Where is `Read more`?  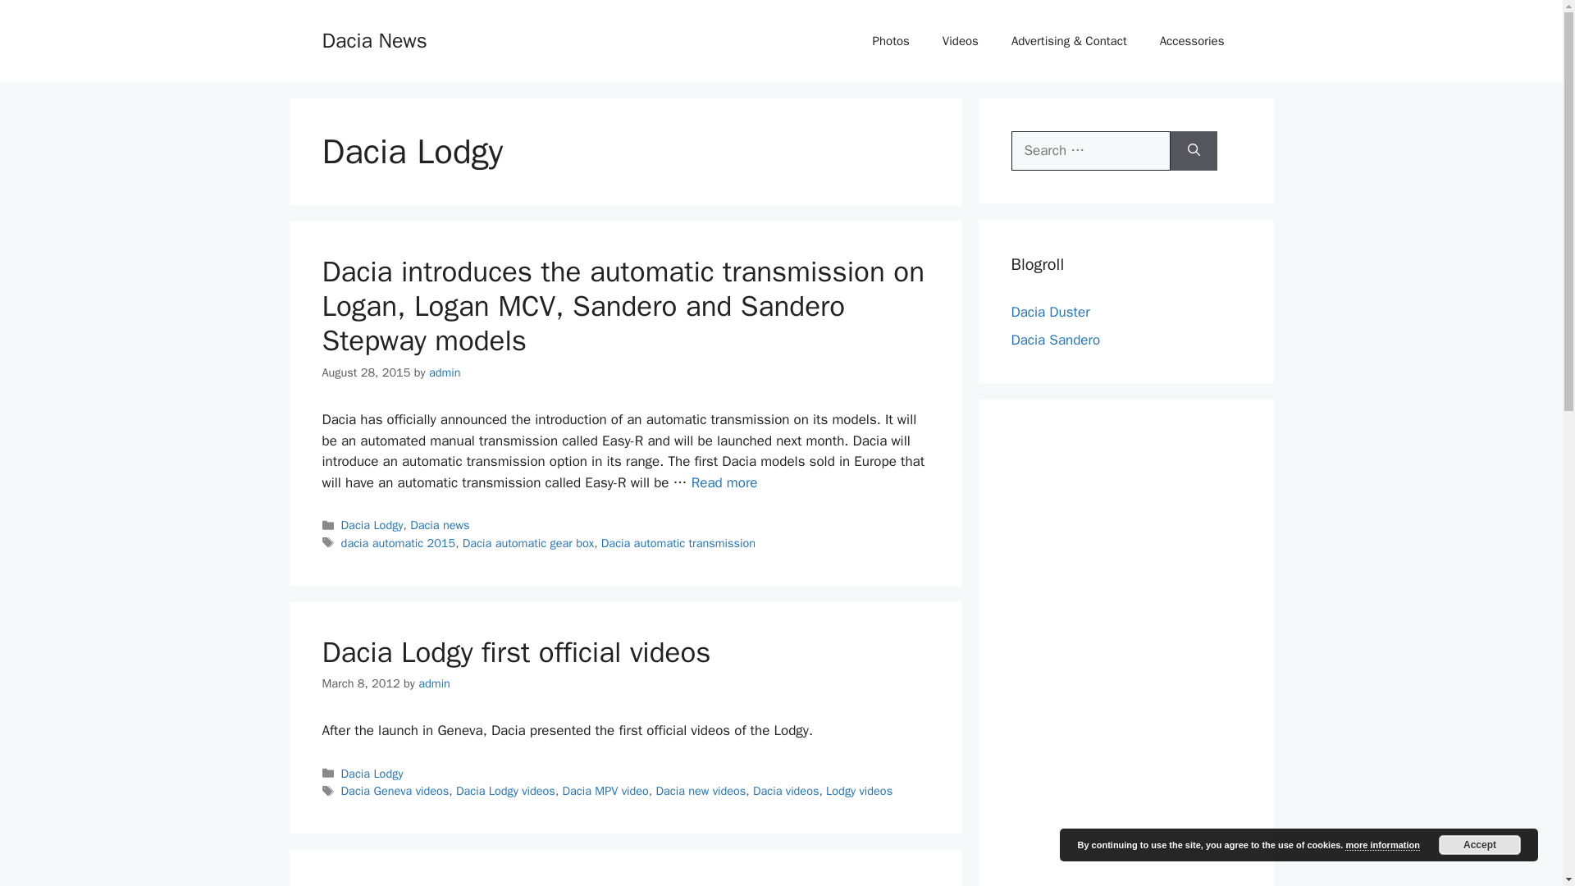
Read more is located at coordinates (724, 482).